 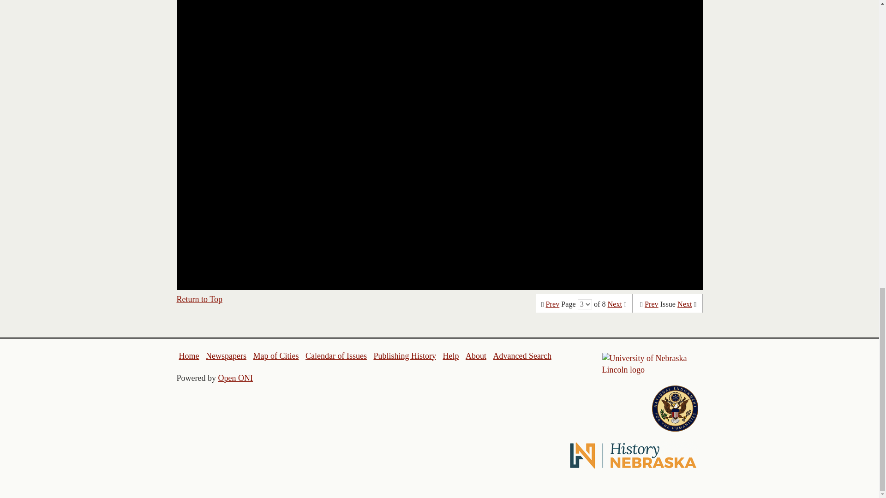 I want to click on Advanced Search, so click(x=521, y=356).